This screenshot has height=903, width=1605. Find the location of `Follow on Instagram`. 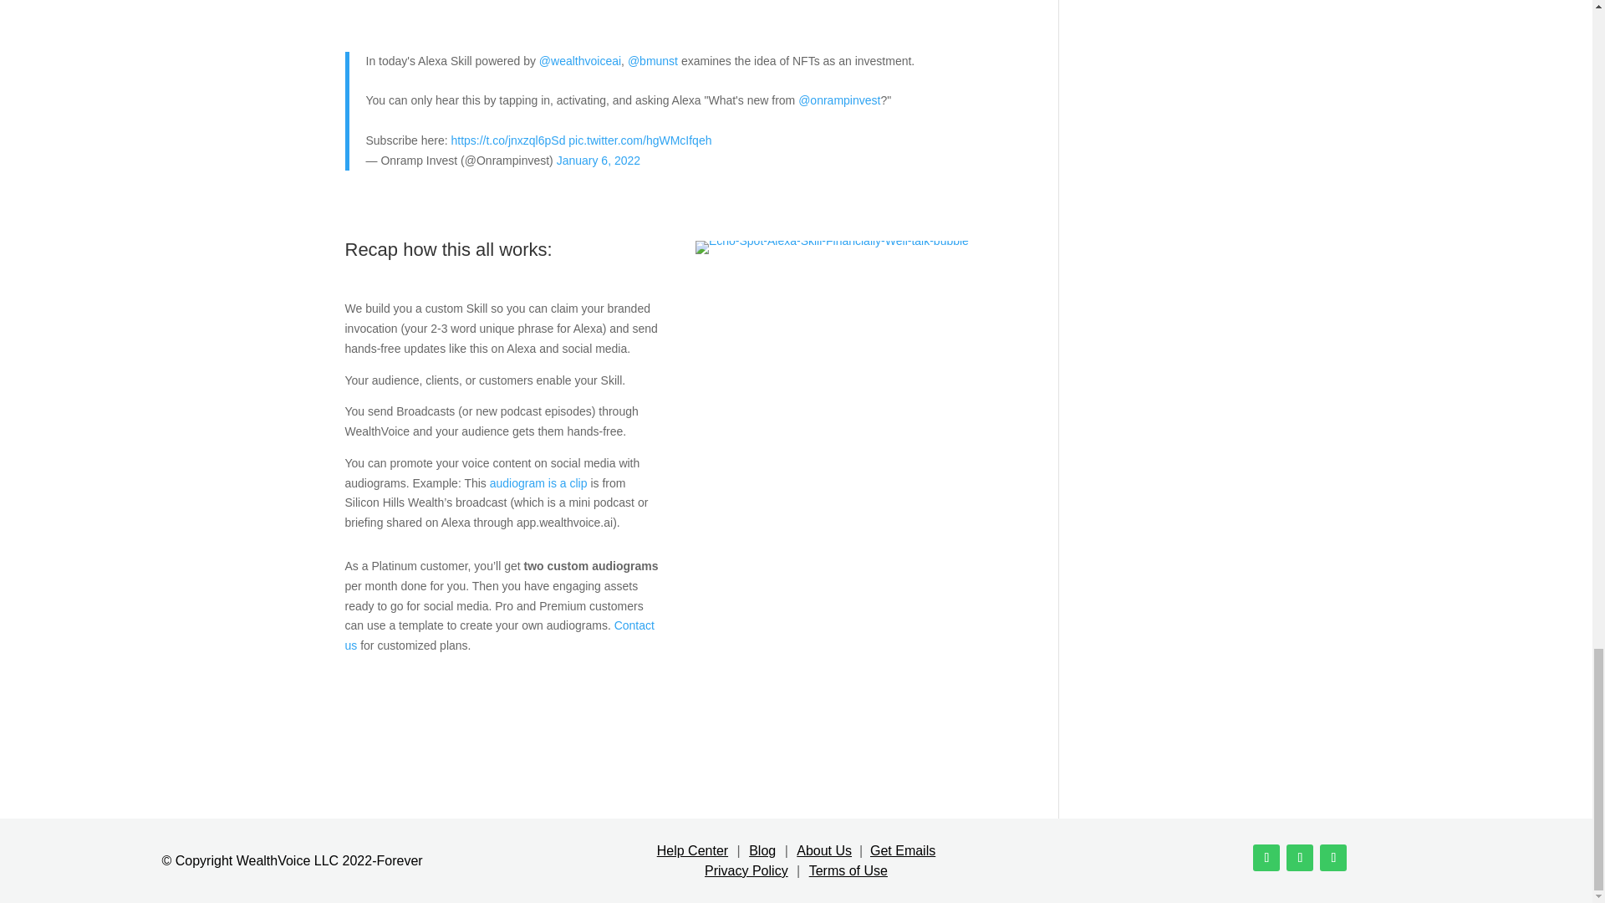

Follow on Instagram is located at coordinates (1299, 858).